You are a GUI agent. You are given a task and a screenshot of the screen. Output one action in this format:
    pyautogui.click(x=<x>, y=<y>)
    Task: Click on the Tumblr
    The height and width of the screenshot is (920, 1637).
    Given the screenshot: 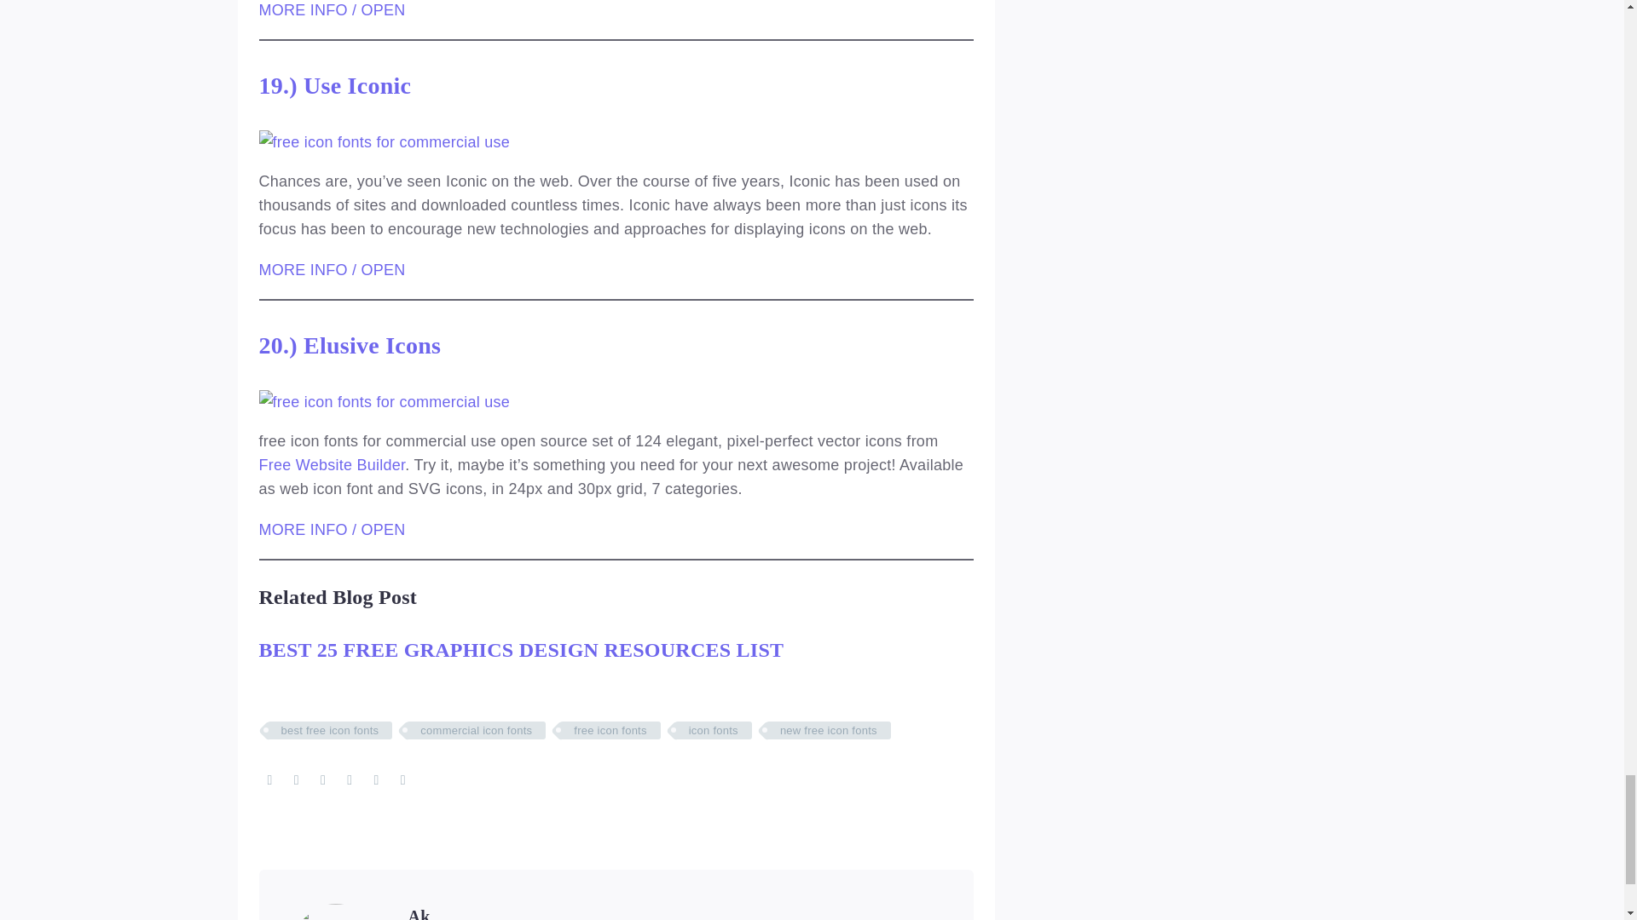 What is the action you would take?
    pyautogui.click(x=350, y=780)
    